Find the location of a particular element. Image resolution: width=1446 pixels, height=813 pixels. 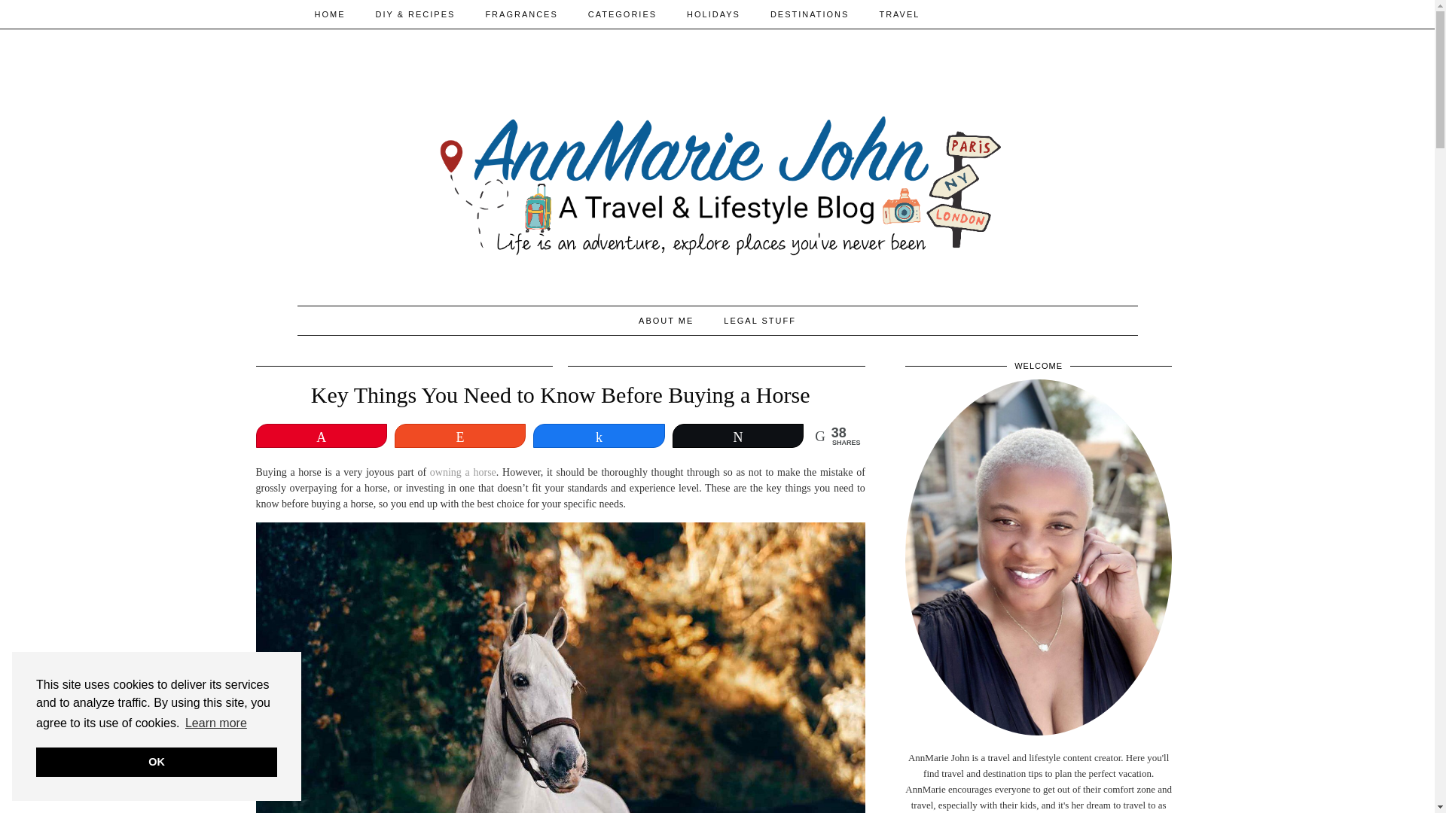

OK is located at coordinates (157, 762).